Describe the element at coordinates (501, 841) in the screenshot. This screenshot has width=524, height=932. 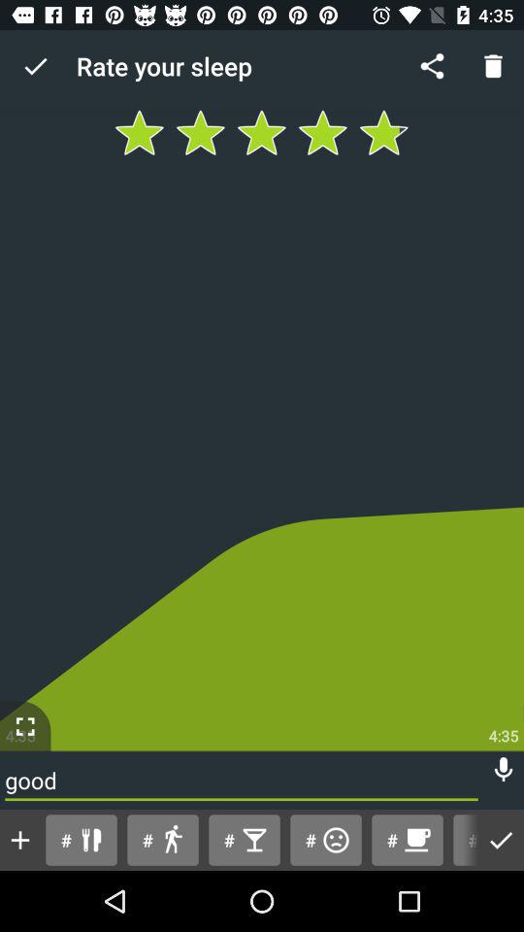
I see `done` at that location.